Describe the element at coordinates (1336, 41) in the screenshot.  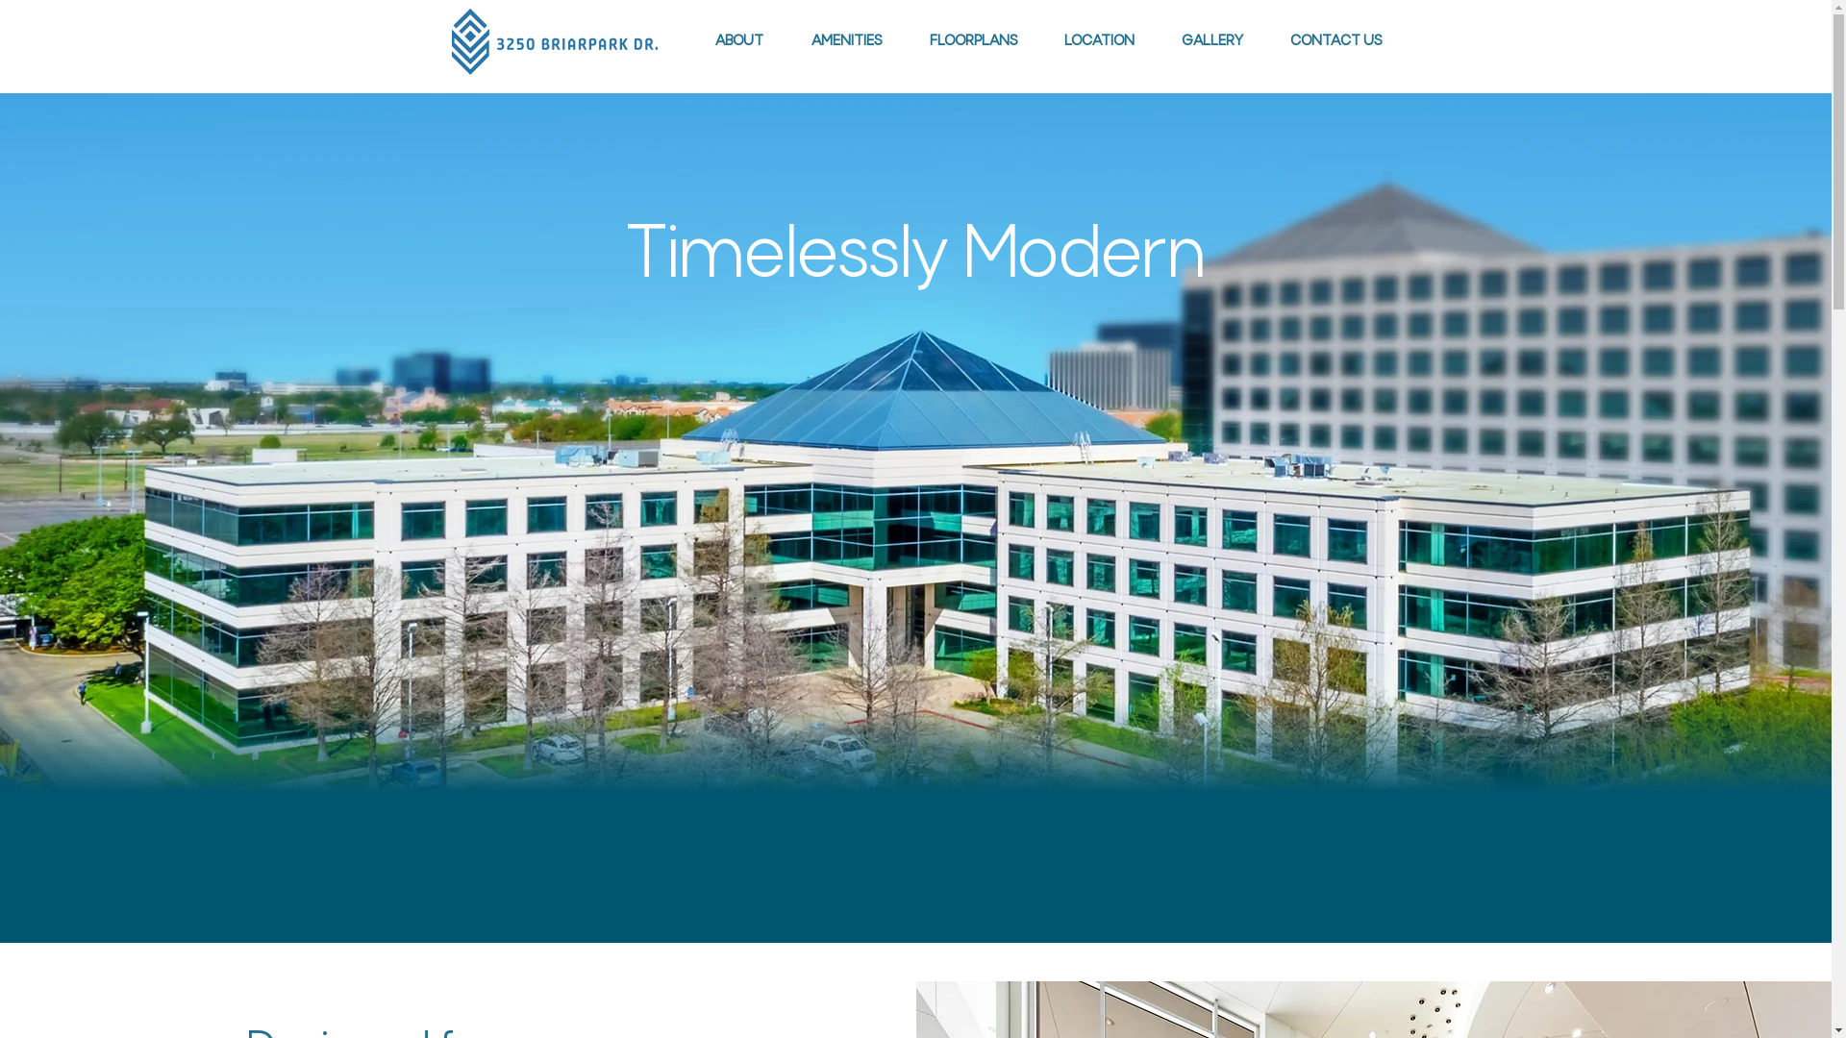
I see `CONTACT US` at that location.